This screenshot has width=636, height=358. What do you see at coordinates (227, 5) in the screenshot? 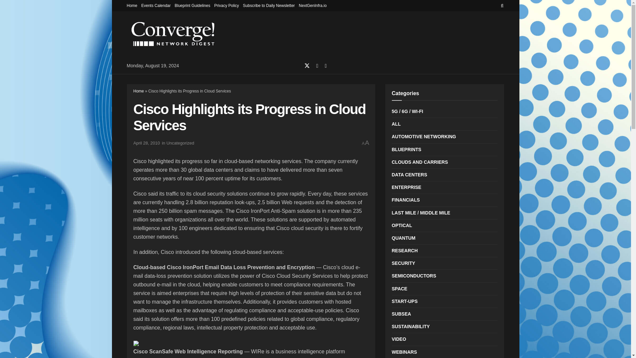
I see `Privacy Policy` at bounding box center [227, 5].